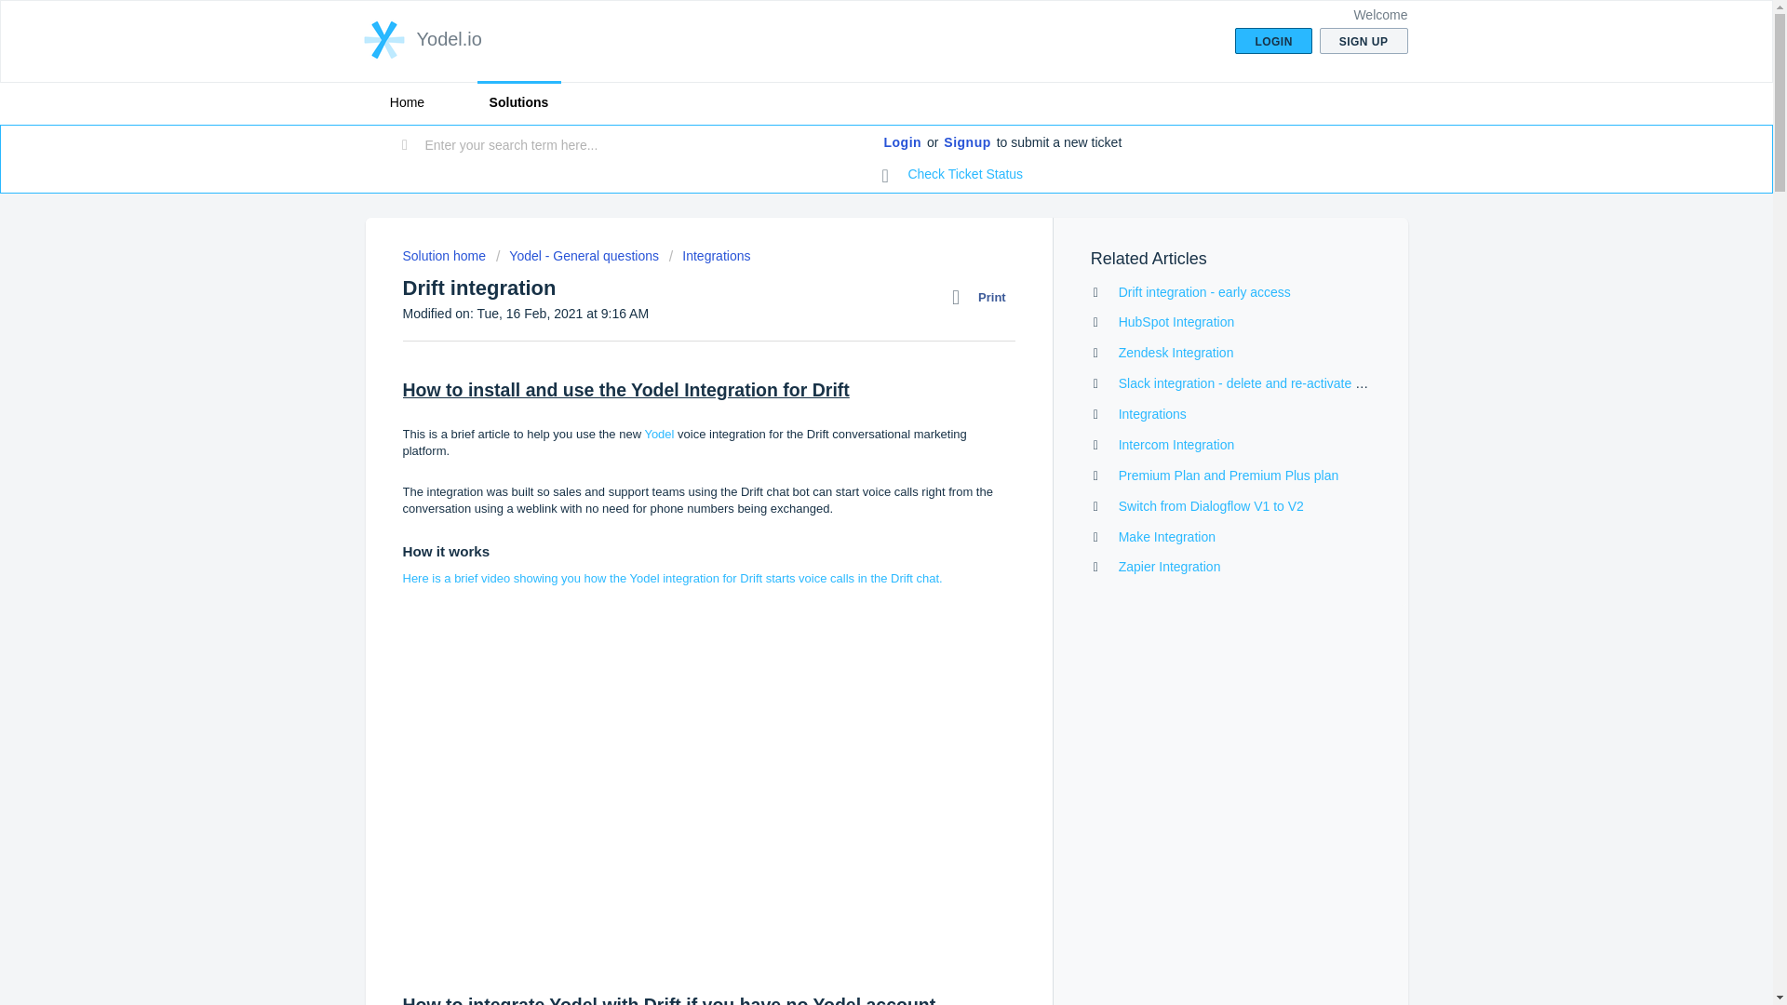 This screenshot has height=1005, width=1787. What do you see at coordinates (1268, 383) in the screenshot?
I see `Slack integration - delete and re-activate integration` at bounding box center [1268, 383].